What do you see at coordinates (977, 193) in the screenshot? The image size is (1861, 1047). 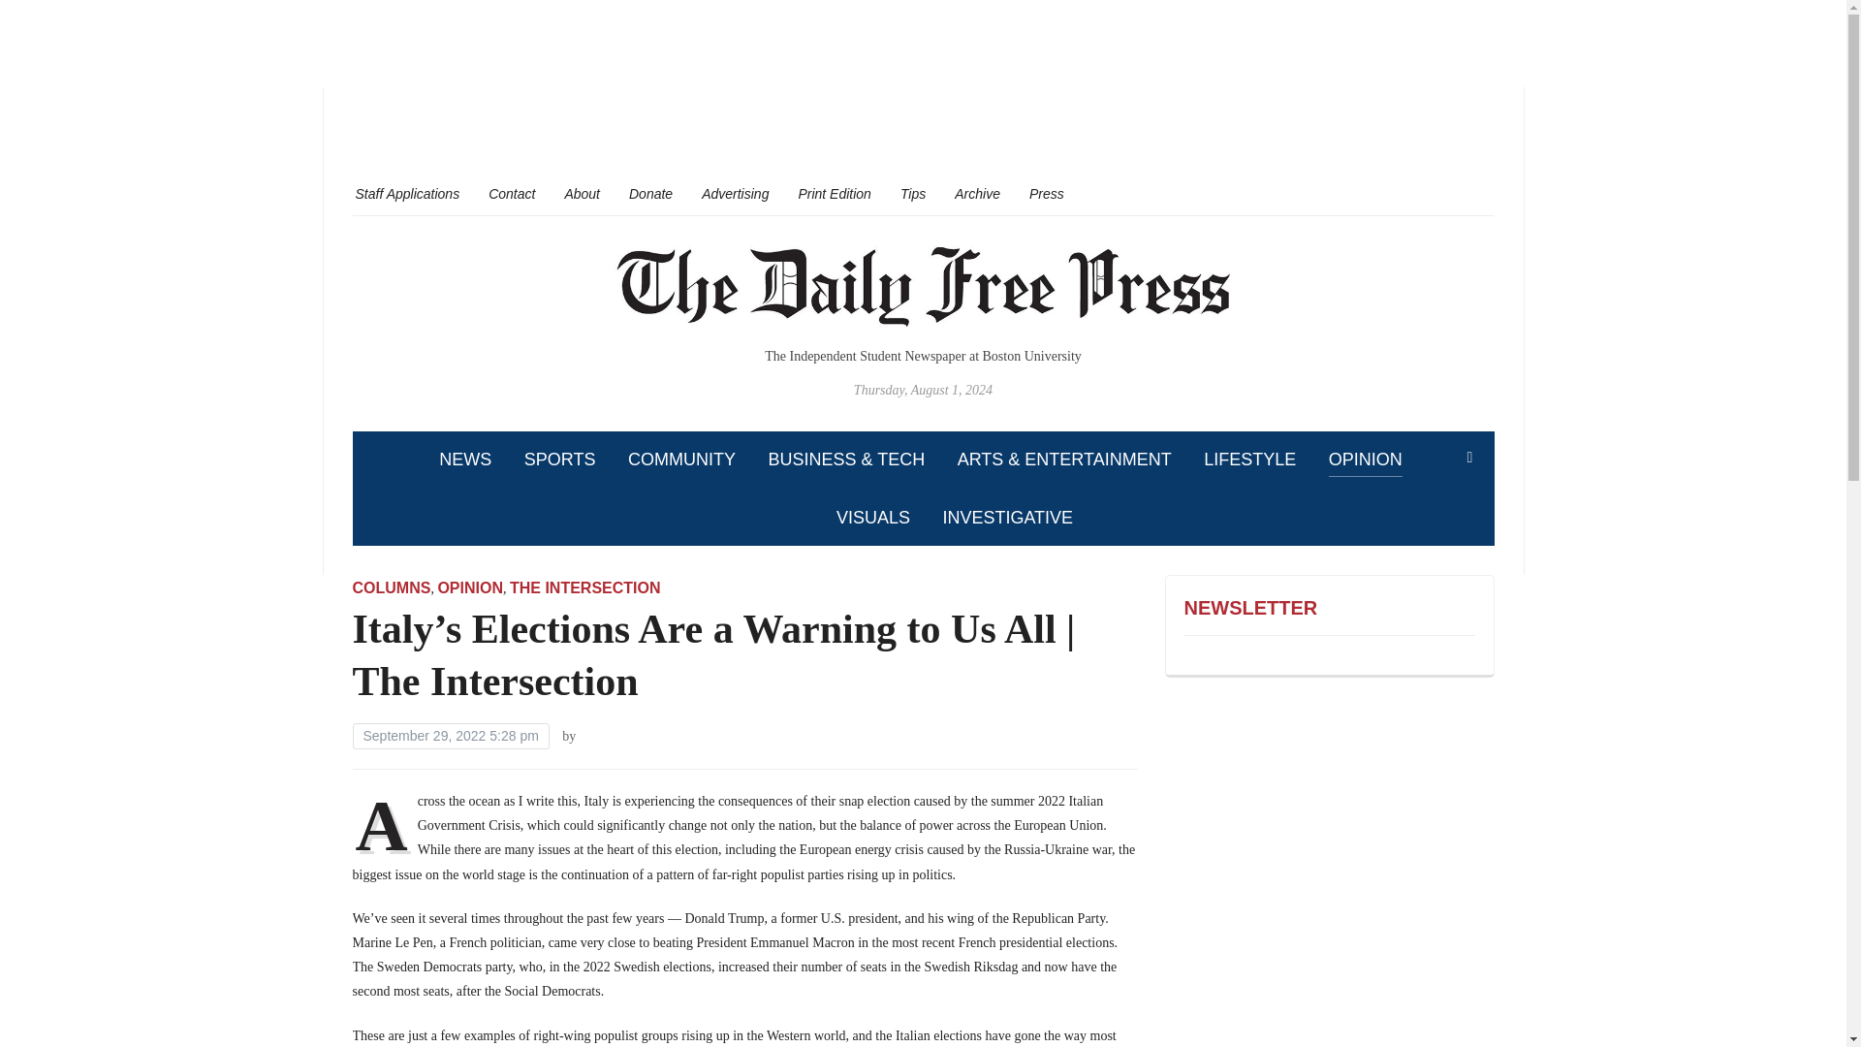 I see `Archive` at bounding box center [977, 193].